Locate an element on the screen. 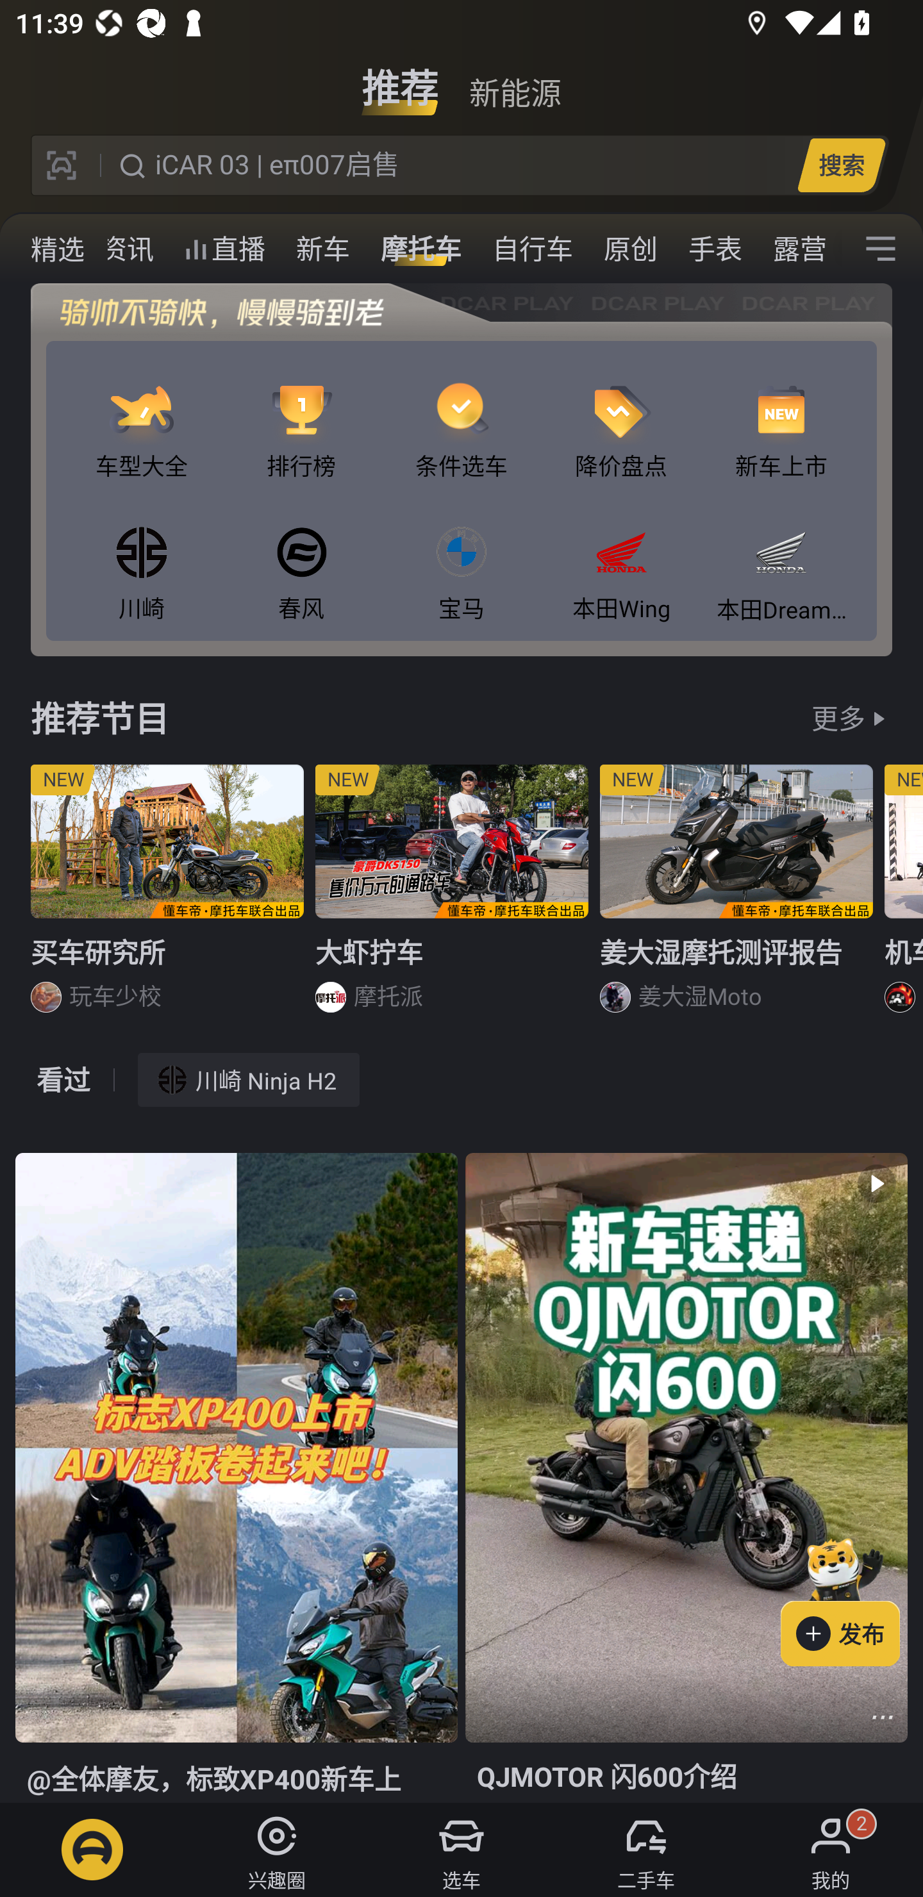 The image size is (923, 1897). 川崎 Ninja H2 is located at coordinates (249, 1079).